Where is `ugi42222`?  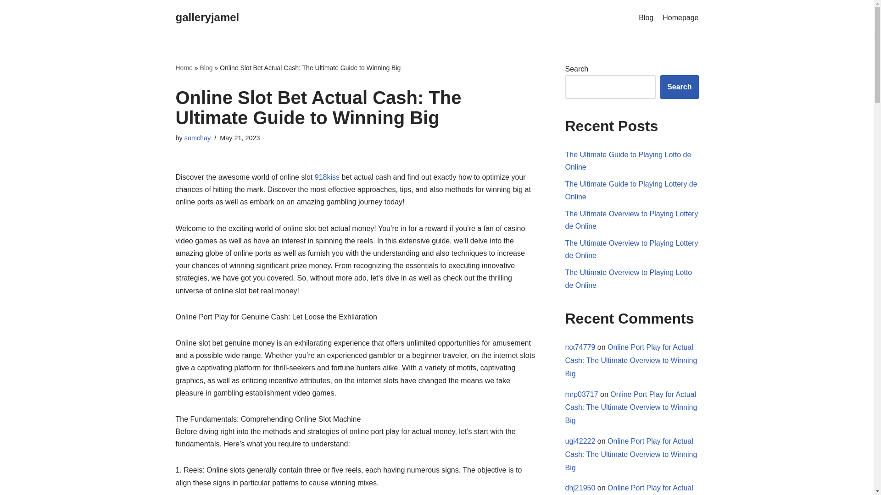 ugi42222 is located at coordinates (580, 441).